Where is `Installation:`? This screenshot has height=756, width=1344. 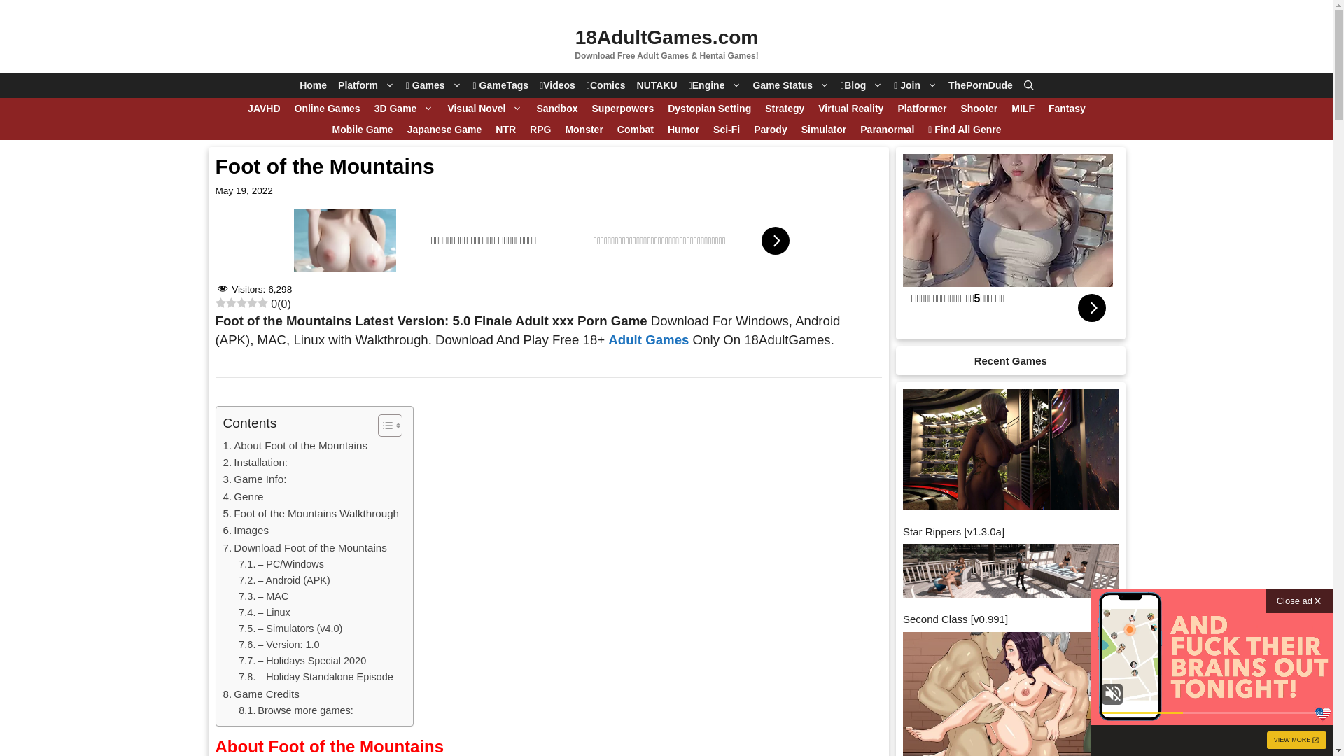 Installation: is located at coordinates (255, 463).